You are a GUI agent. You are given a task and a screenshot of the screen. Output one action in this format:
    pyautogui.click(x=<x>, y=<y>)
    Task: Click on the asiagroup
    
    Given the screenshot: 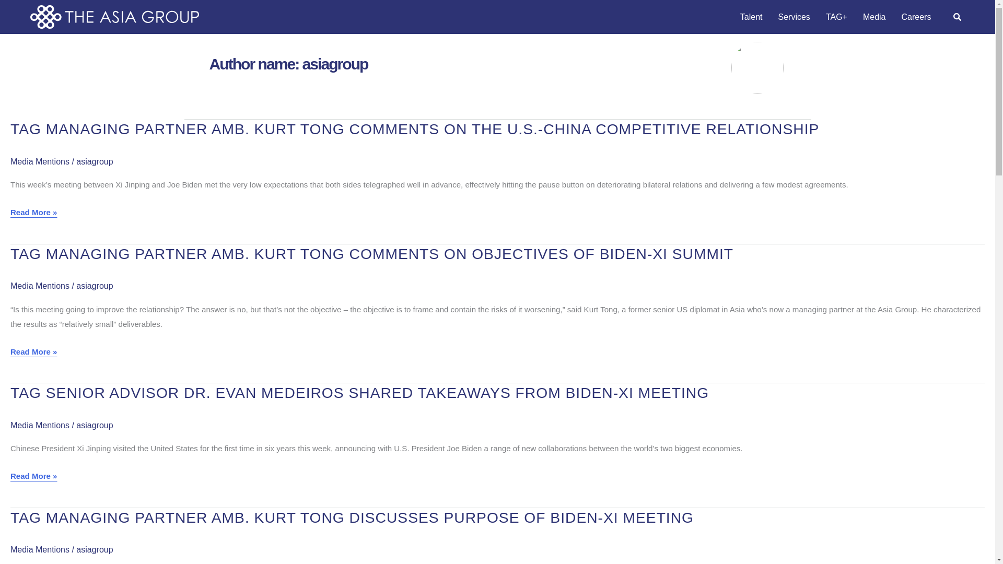 What is the action you would take?
    pyautogui.click(x=94, y=161)
    